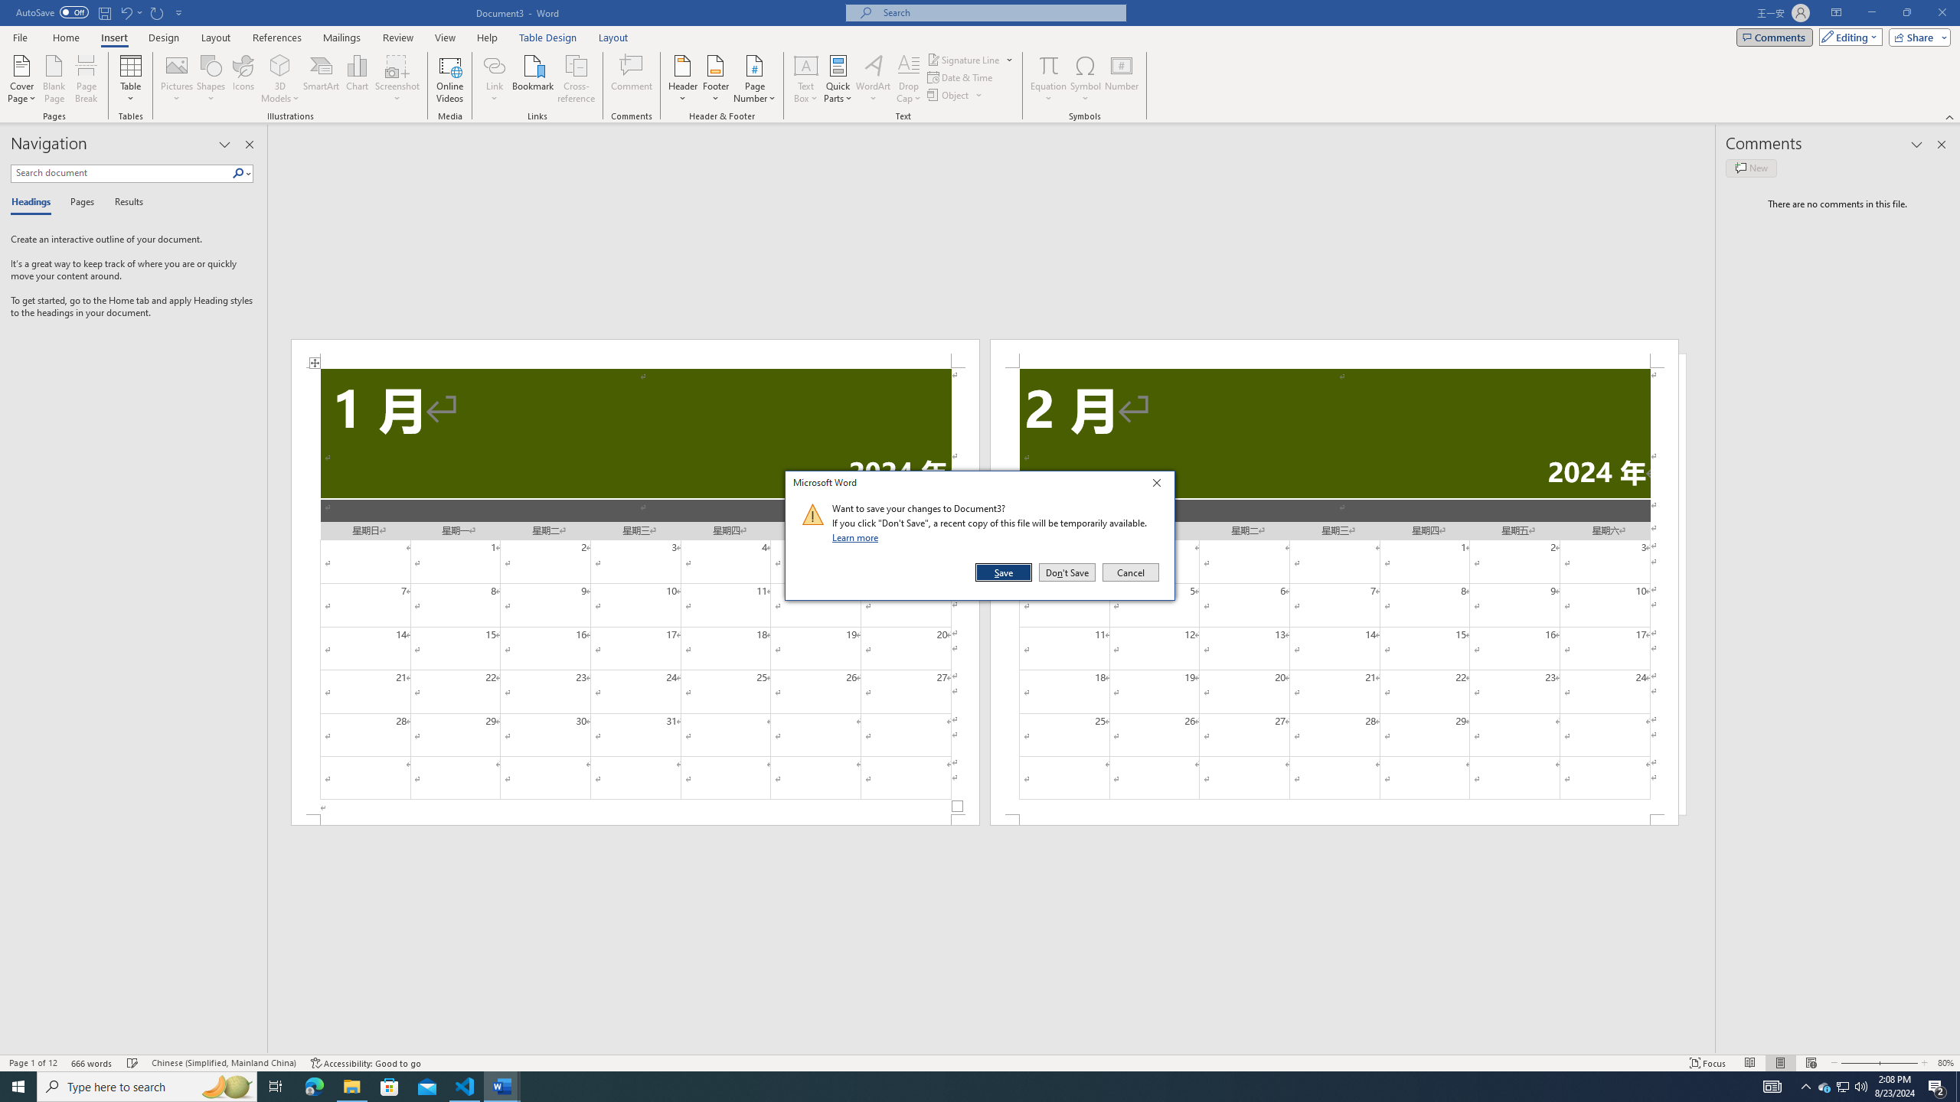 This screenshot has height=1102, width=1960. Describe the element at coordinates (1086, 79) in the screenshot. I see `Symbol` at that location.